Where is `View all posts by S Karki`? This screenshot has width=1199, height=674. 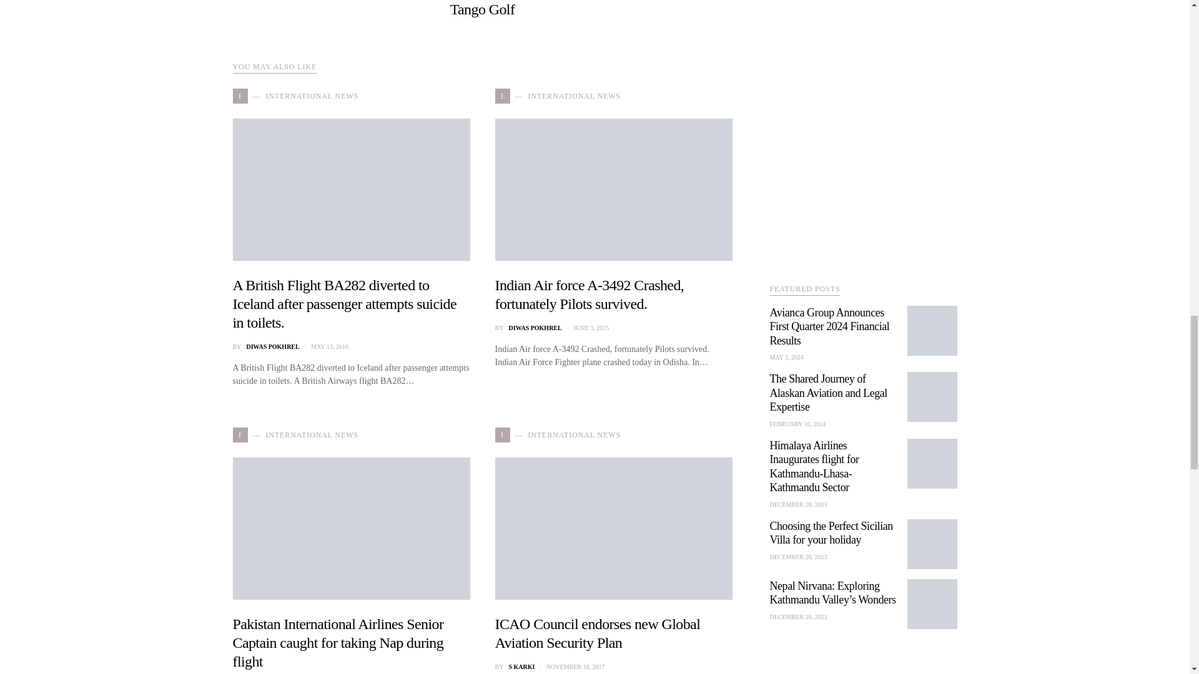
View all posts by S Karki is located at coordinates (521, 667).